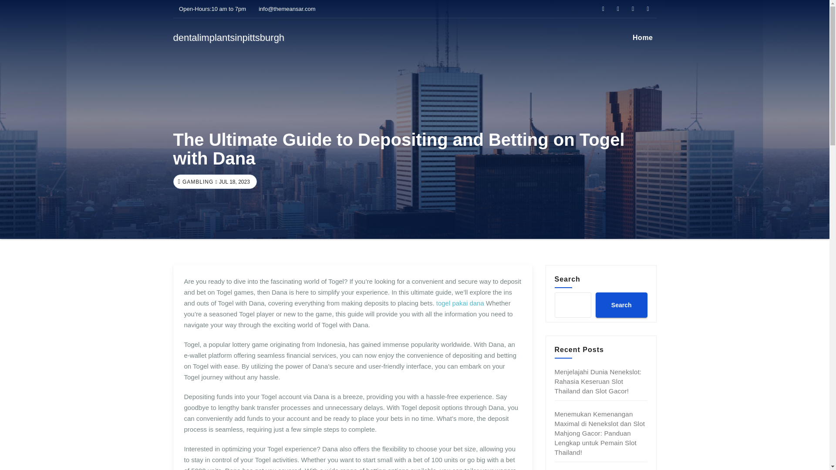 This screenshot has width=836, height=470. I want to click on Open-Hours:10 am to 7pm, so click(210, 9).